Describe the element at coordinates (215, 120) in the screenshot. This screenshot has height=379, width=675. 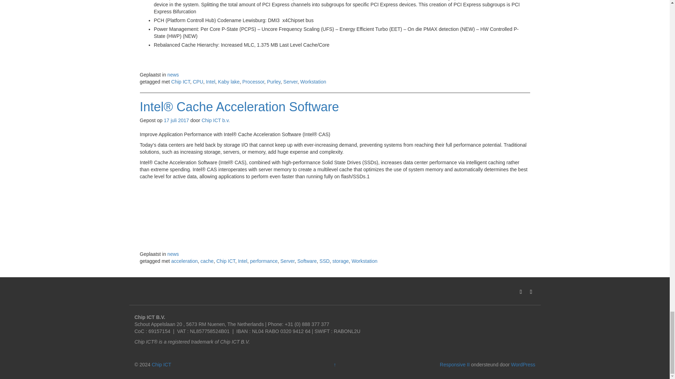
I see `Bekijk alle berichten van Chip ICT b.v.` at that location.